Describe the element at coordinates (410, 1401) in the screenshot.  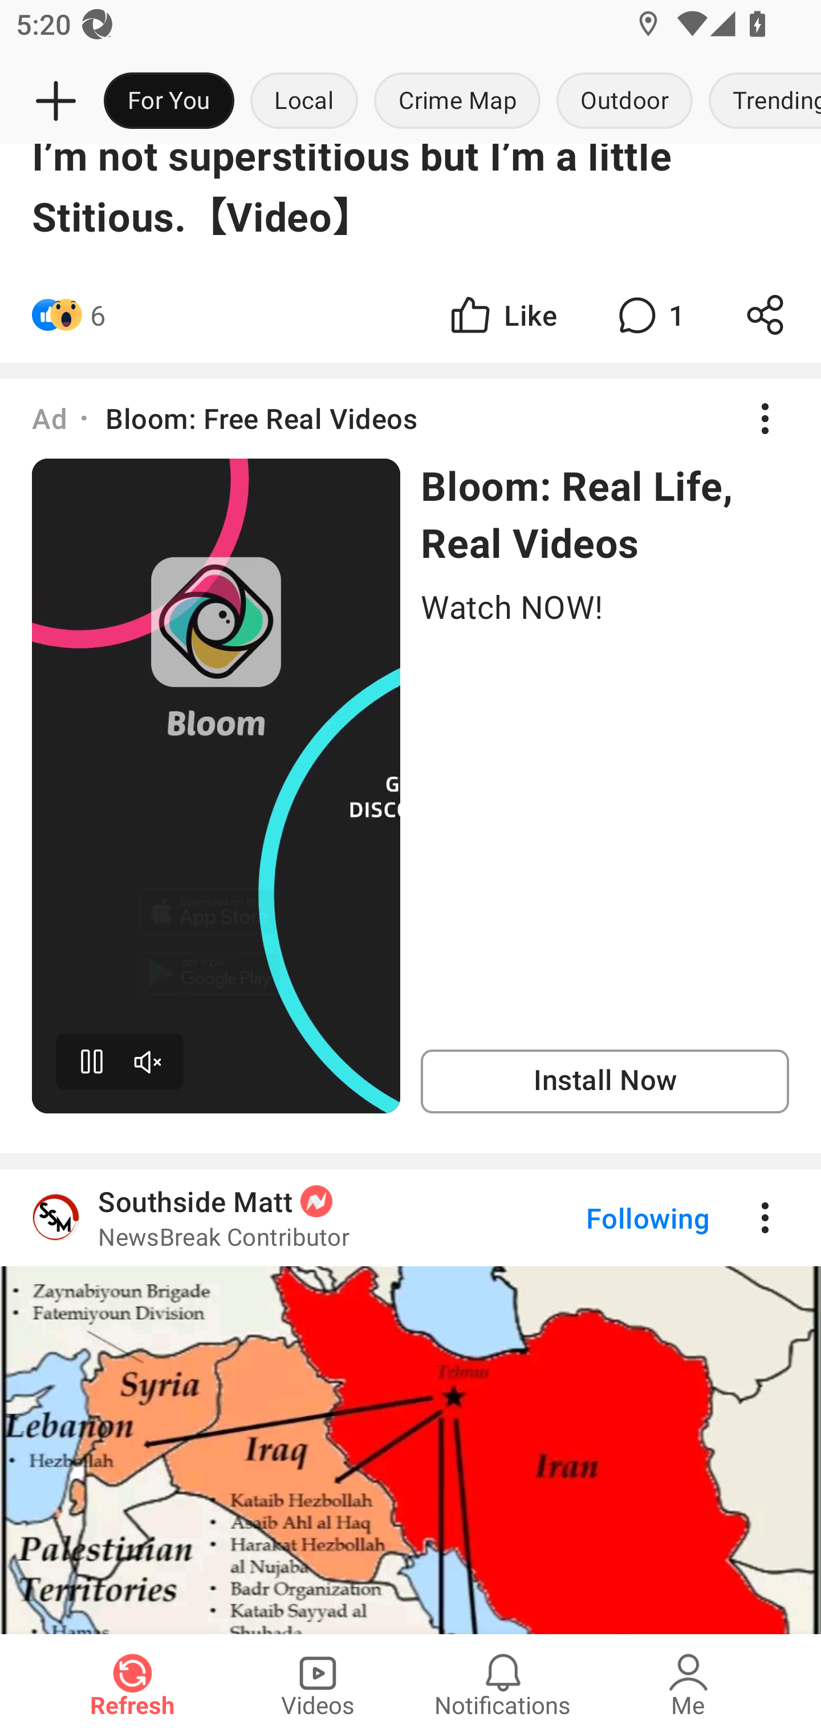
I see `Southside Matt NewsBreak Contributor Following` at that location.